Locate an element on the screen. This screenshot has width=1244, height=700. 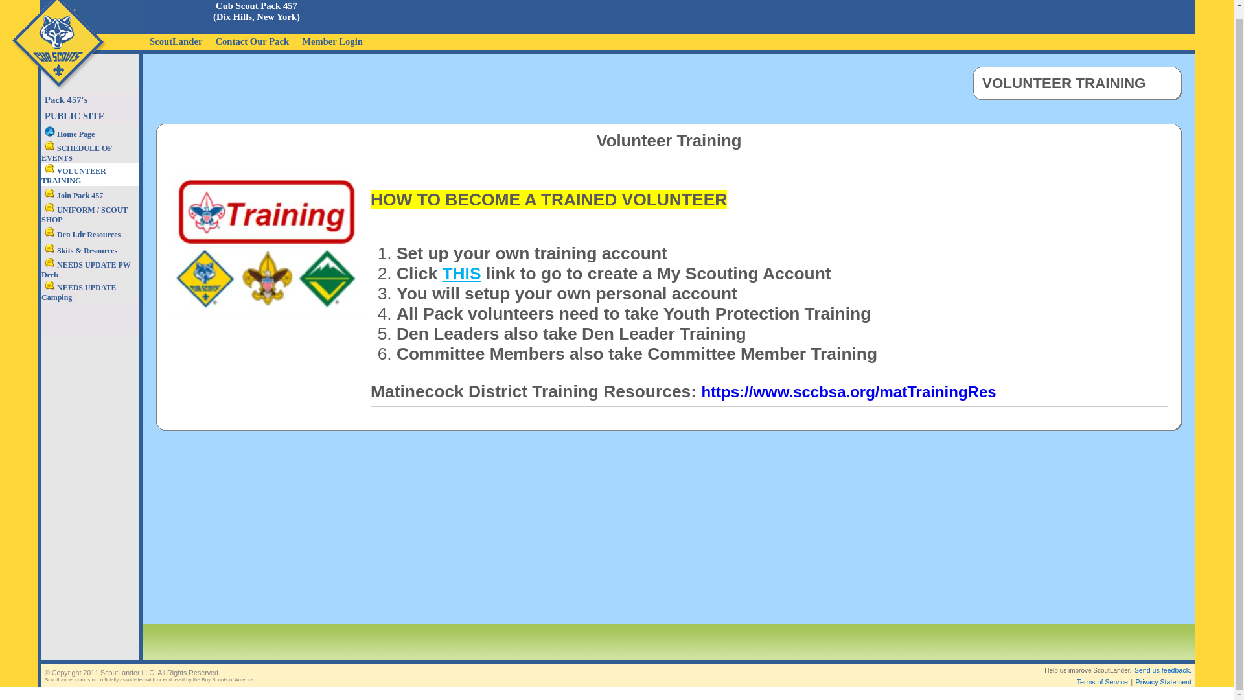
Home Page is located at coordinates (71, 134).